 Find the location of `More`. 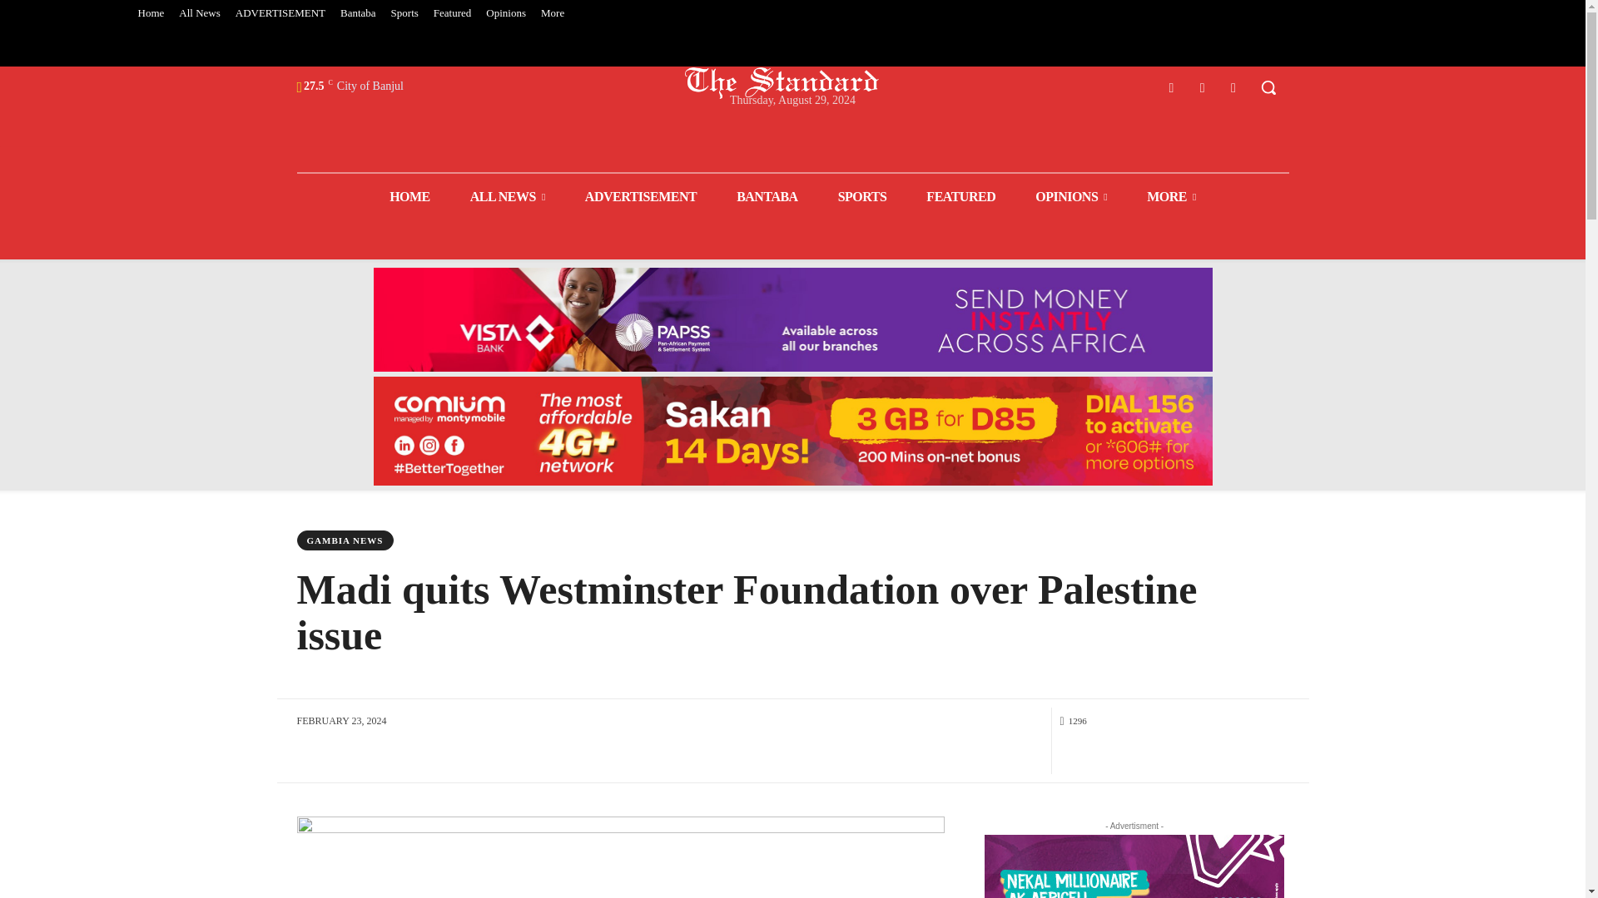

More is located at coordinates (553, 13).